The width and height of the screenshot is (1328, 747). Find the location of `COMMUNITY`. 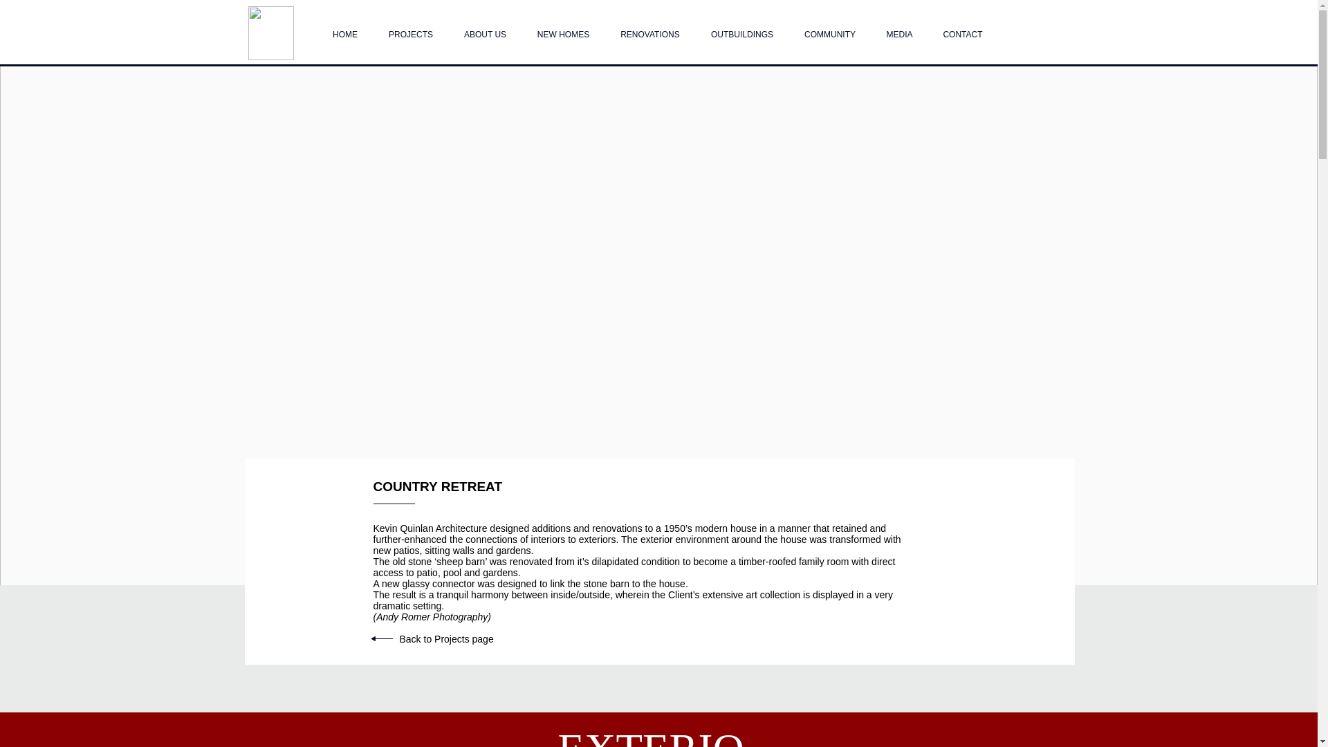

COMMUNITY is located at coordinates (830, 28).